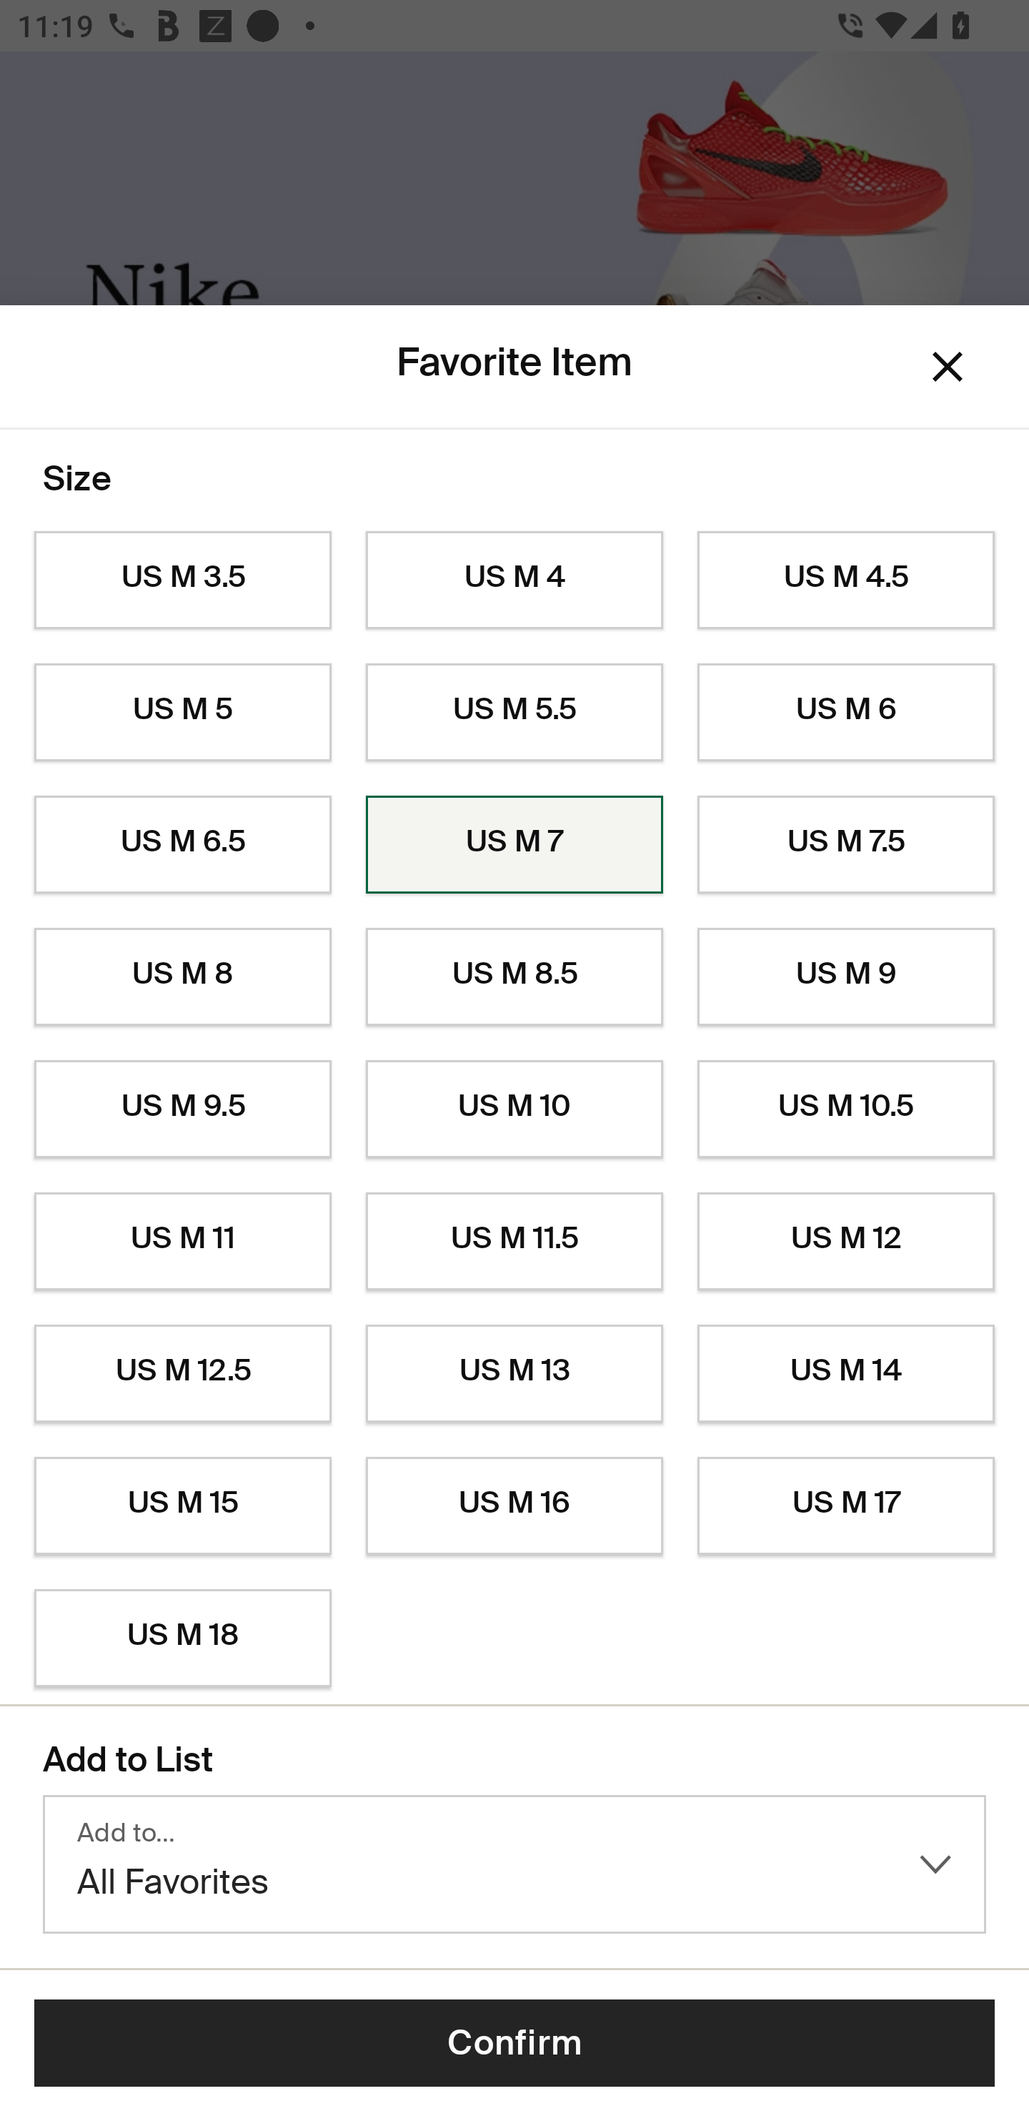 This screenshot has height=2116, width=1029. What do you see at coordinates (514, 2043) in the screenshot?
I see `Confirm` at bounding box center [514, 2043].